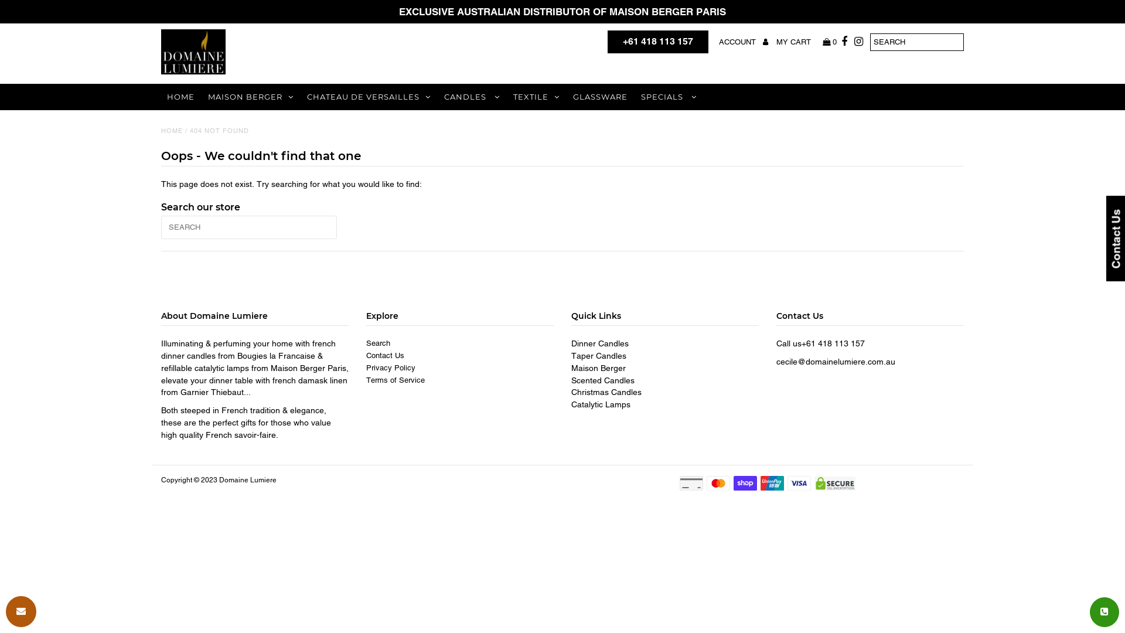 The width and height of the screenshot is (1125, 633). I want to click on Christmas Candles, so click(606, 392).